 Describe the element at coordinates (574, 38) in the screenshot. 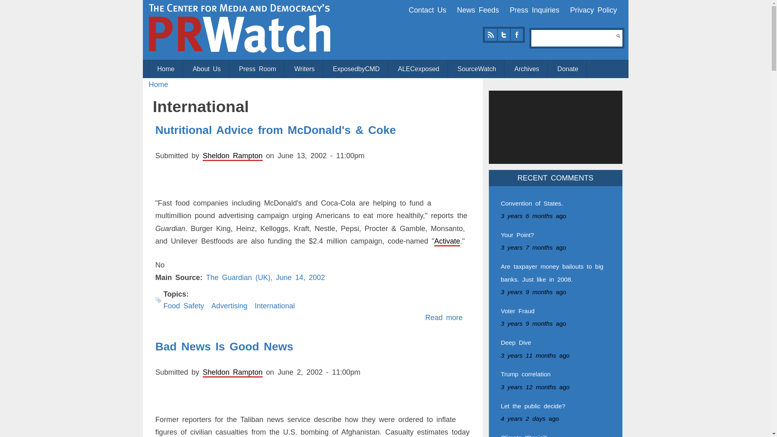

I see `Enter the terms you wish to search for.` at that location.